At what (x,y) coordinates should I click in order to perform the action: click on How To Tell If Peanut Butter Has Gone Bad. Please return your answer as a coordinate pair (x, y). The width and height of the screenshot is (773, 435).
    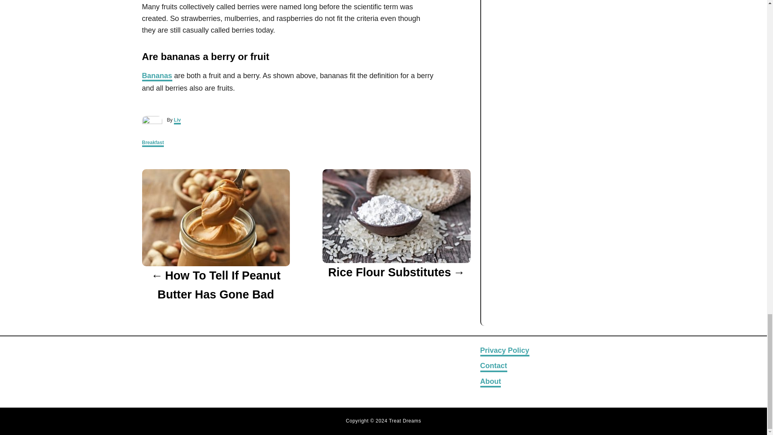
    Looking at the image, I should click on (215, 285).